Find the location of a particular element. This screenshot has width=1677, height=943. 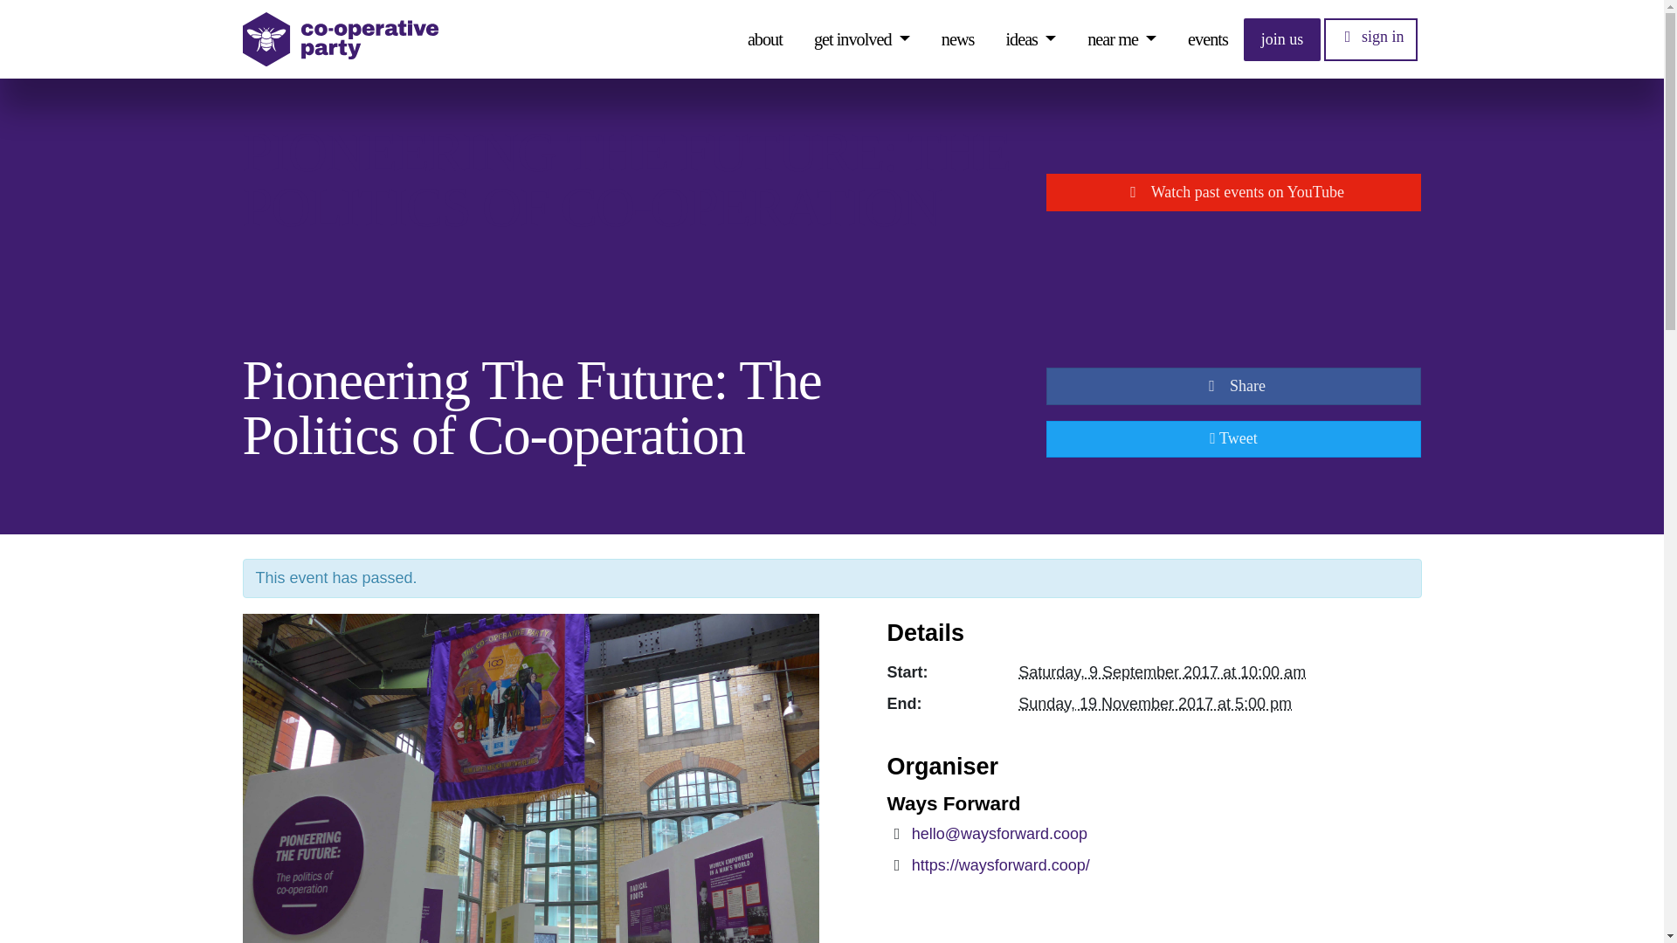

Get Involved is located at coordinates (861, 38).